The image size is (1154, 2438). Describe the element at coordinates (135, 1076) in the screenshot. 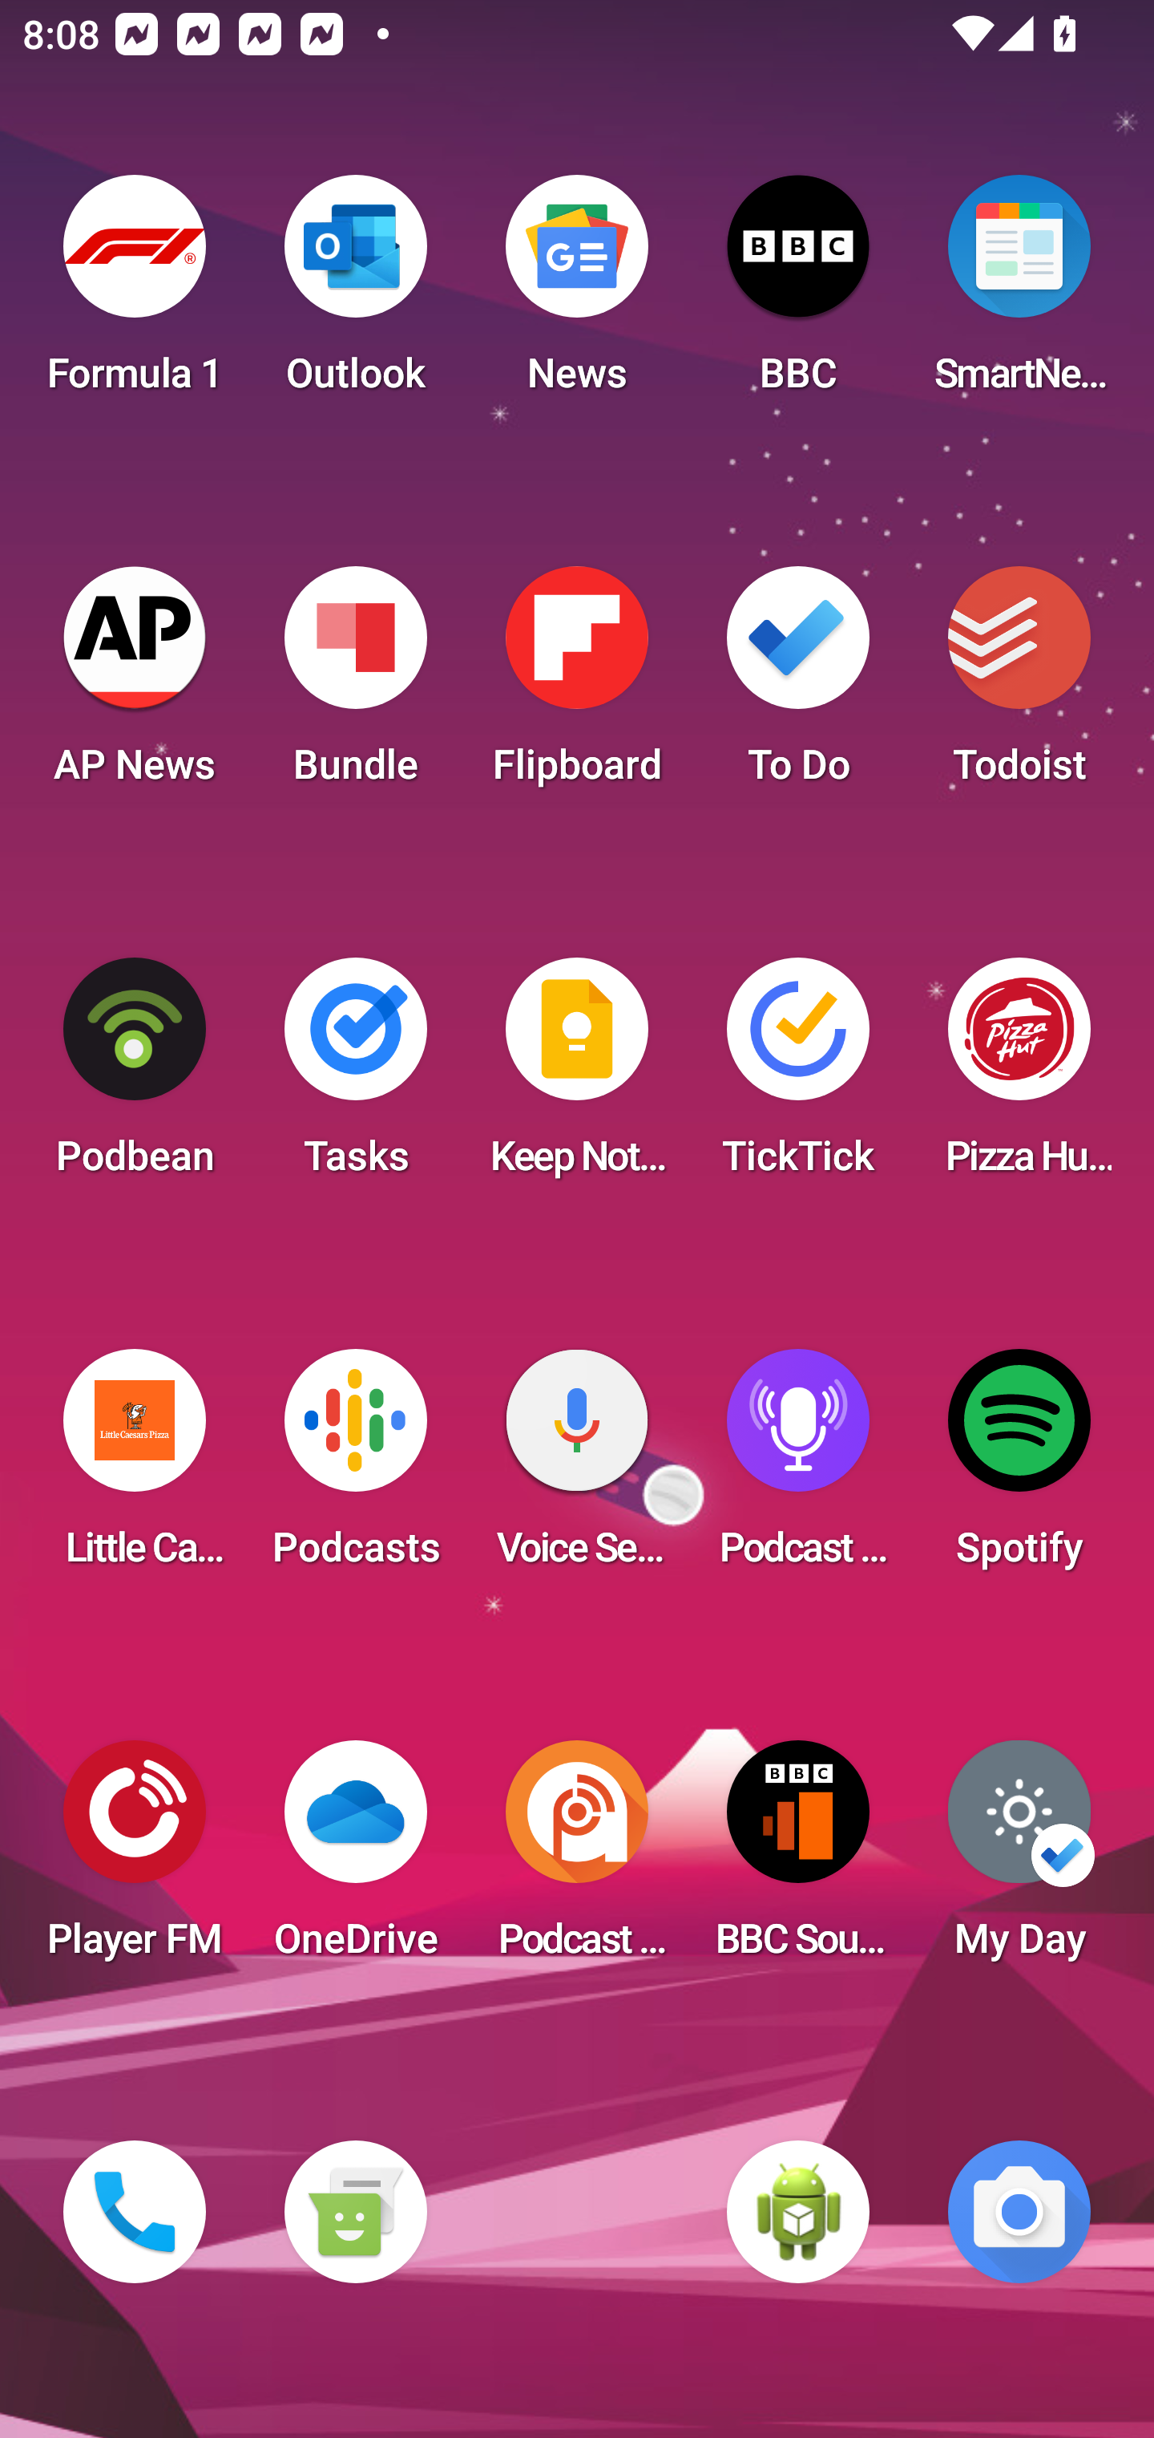

I see `Podbean` at that location.